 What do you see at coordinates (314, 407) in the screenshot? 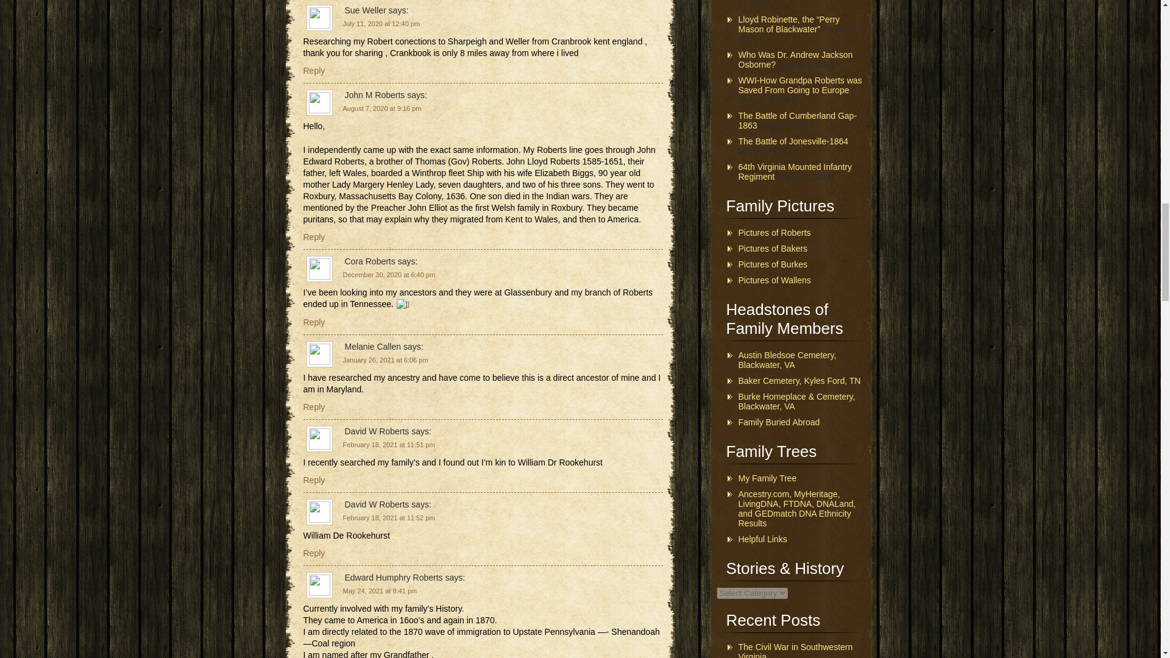
I see `Reply` at bounding box center [314, 407].